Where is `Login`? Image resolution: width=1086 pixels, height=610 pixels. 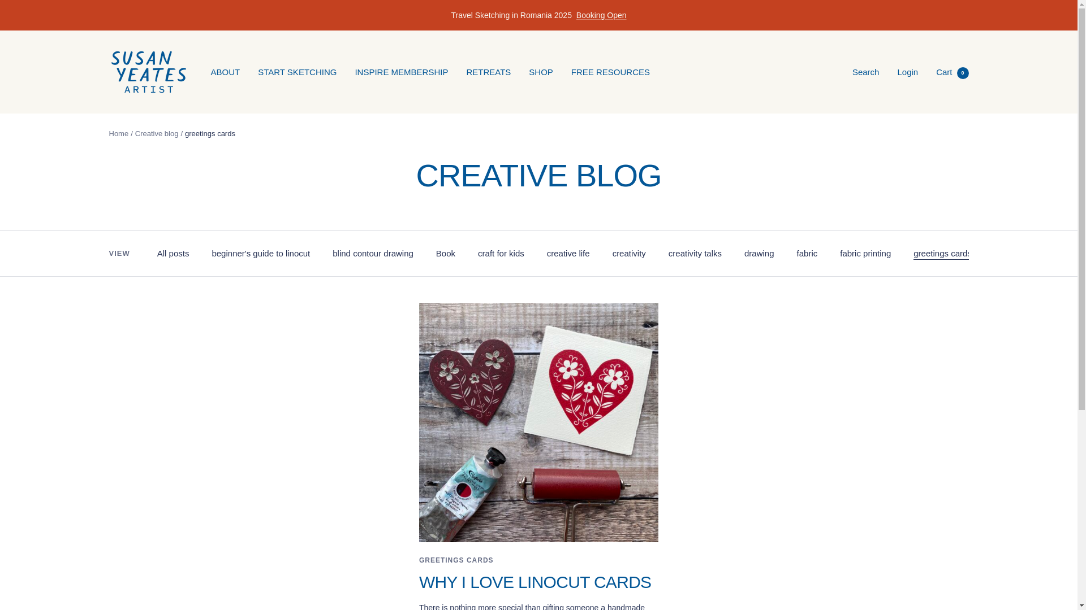 Login is located at coordinates (907, 71).